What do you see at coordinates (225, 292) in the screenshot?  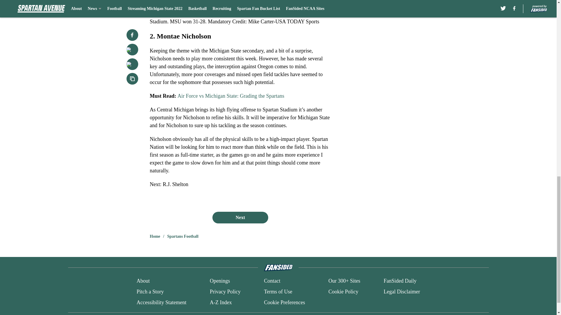 I see `Privacy Policy` at bounding box center [225, 292].